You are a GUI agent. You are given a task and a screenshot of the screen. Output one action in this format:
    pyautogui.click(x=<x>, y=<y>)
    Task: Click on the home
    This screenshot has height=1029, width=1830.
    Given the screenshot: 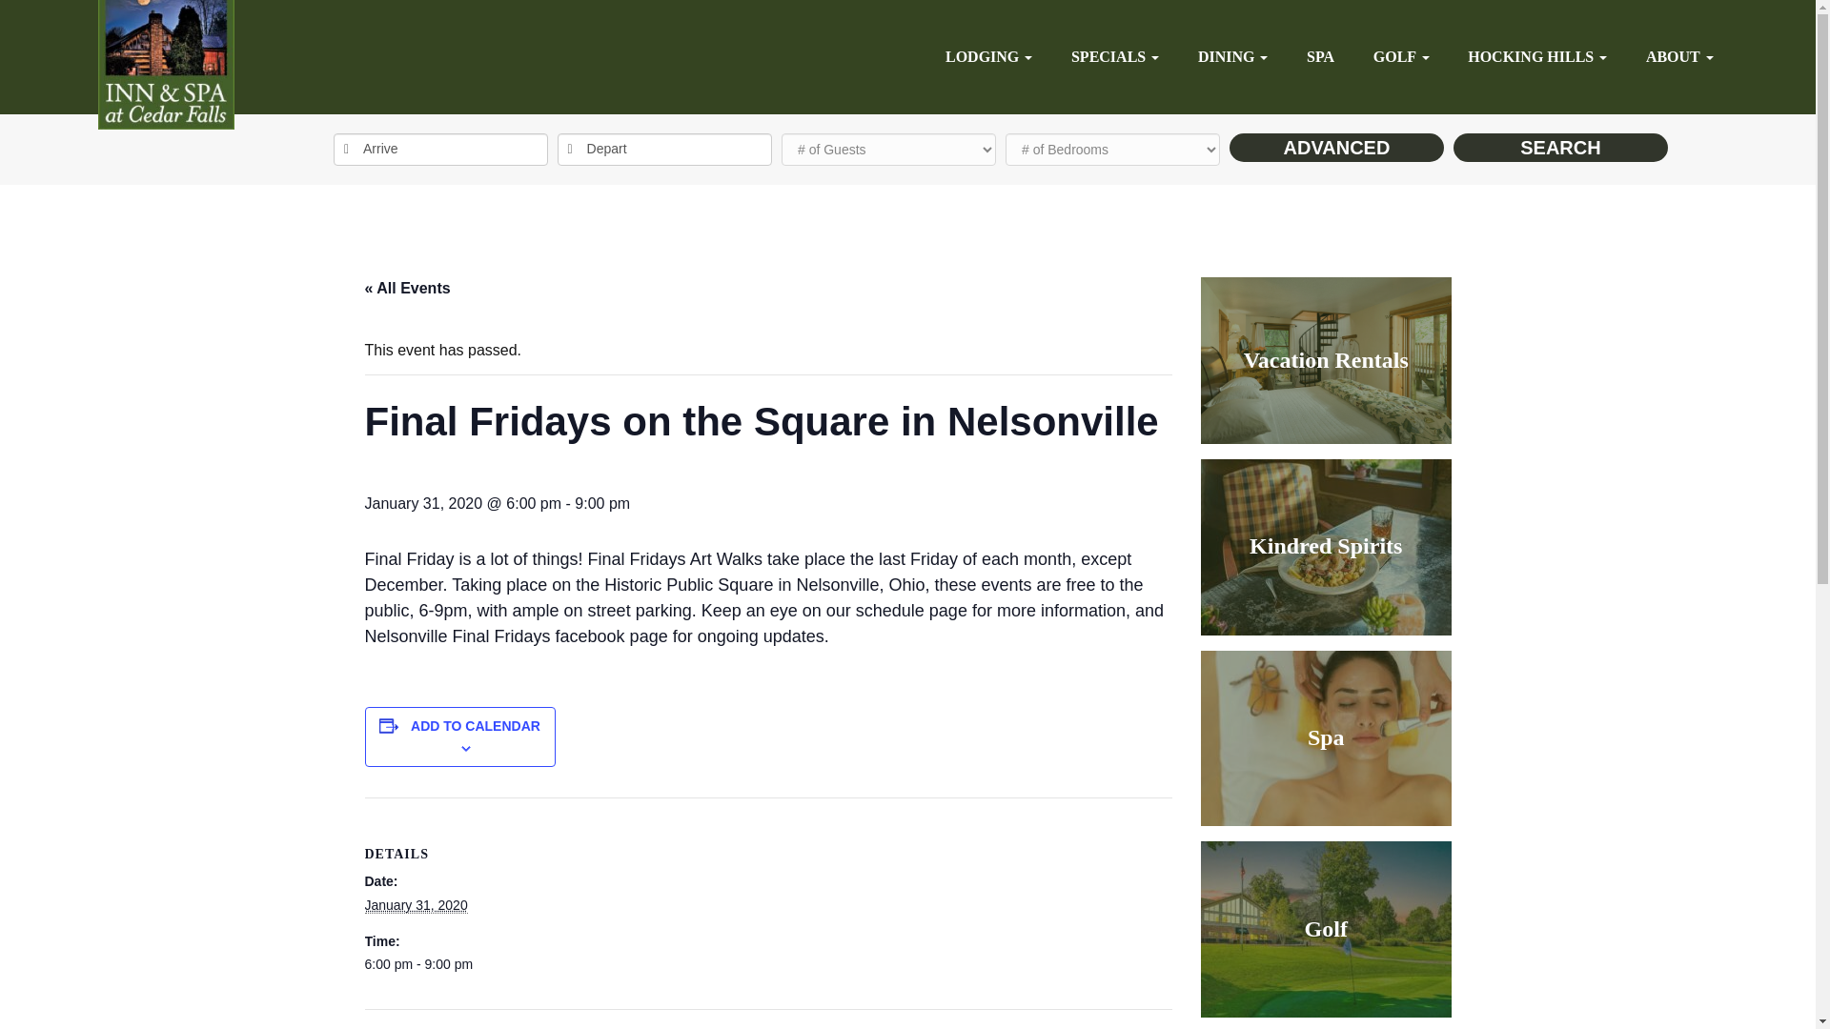 What is the action you would take?
    pyautogui.click(x=165, y=65)
    